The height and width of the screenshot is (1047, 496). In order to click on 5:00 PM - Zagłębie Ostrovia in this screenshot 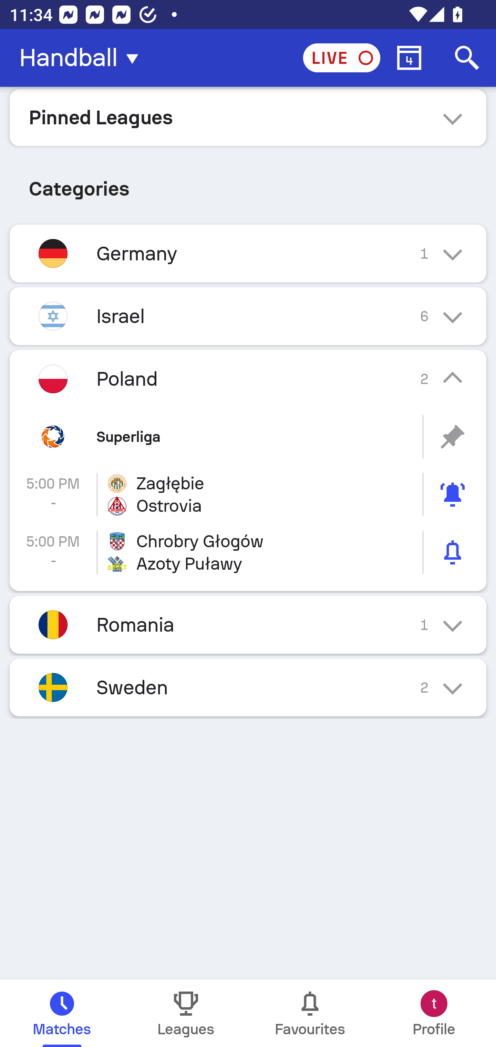, I will do `click(248, 495)`.